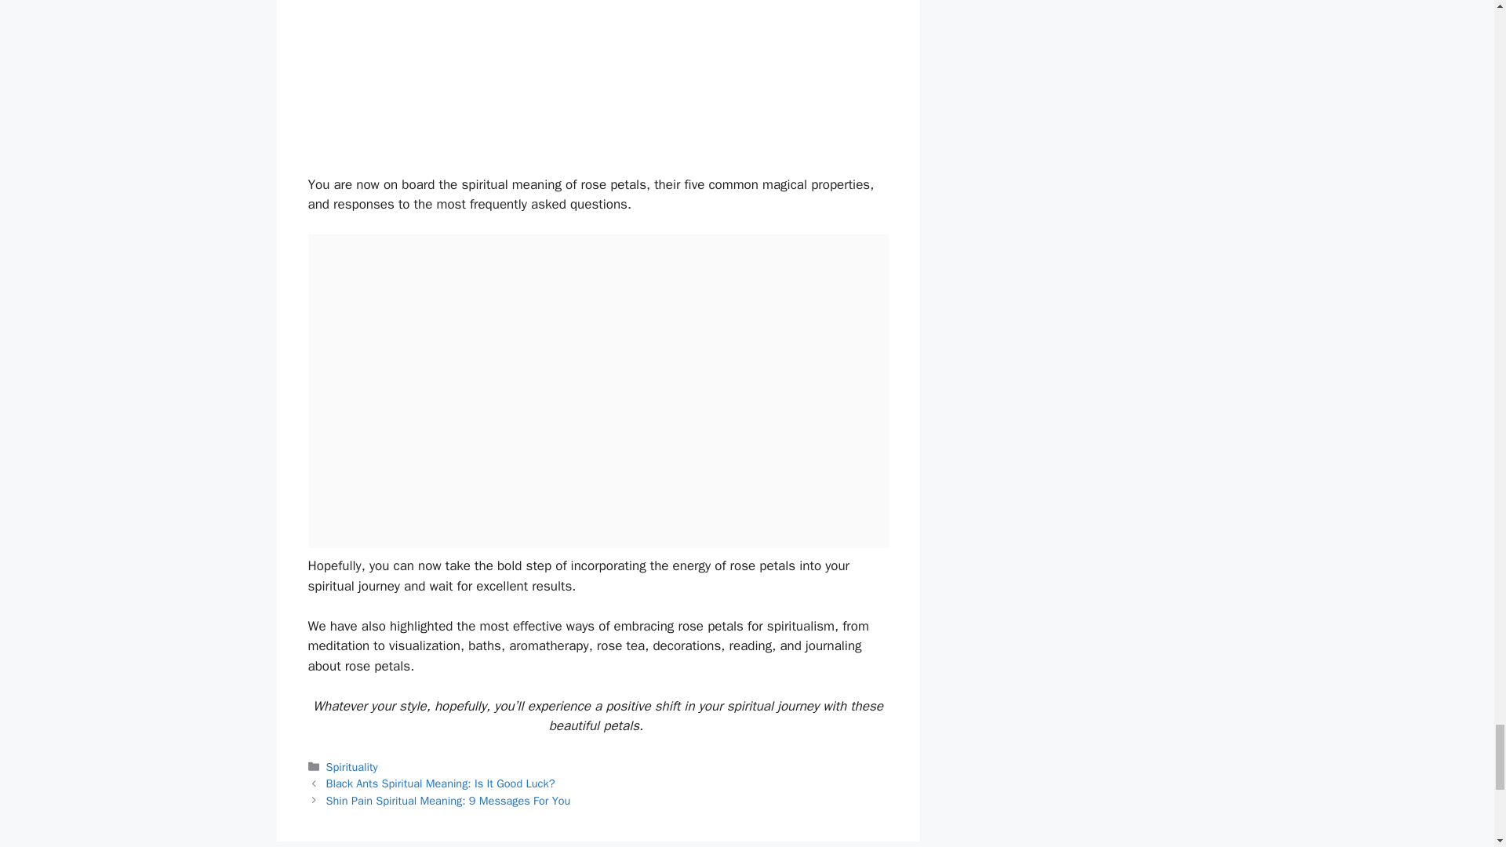 This screenshot has height=847, width=1506. I want to click on Spirituality, so click(351, 767).